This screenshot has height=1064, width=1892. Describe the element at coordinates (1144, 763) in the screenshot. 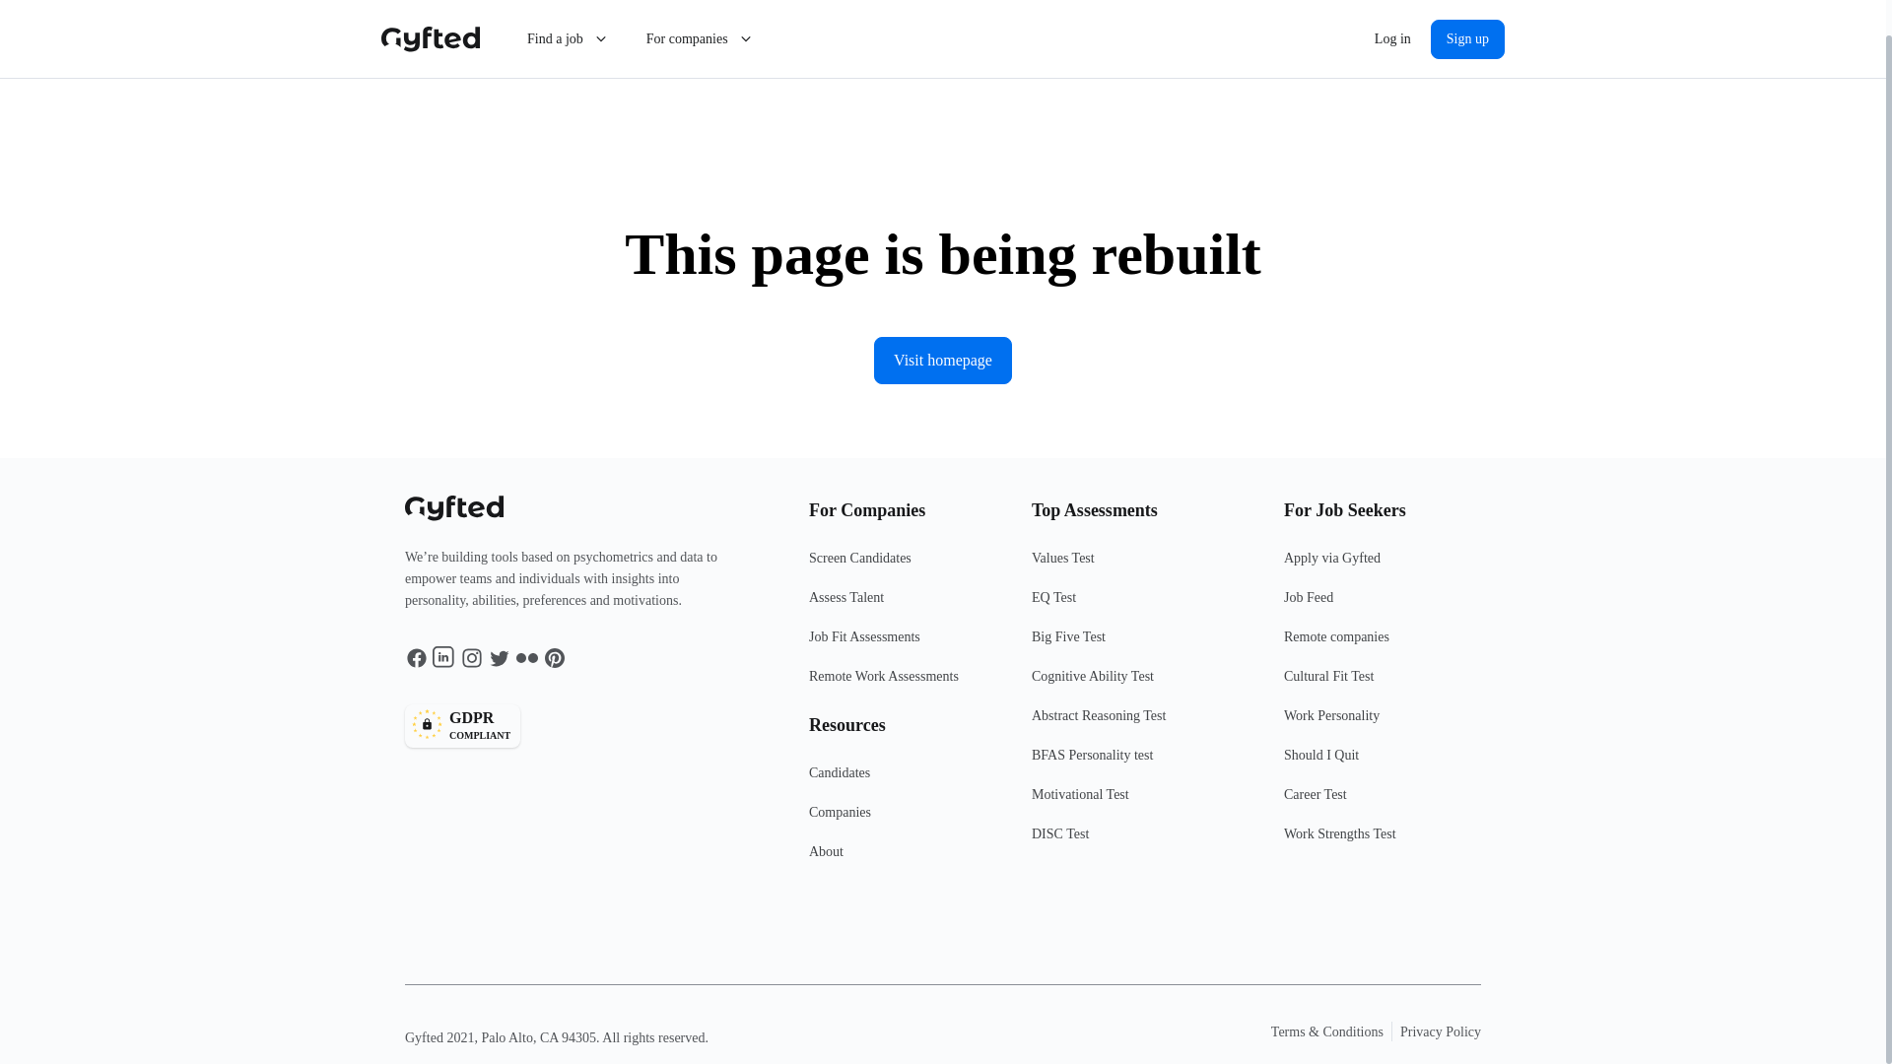

I see `BFAS Personality test` at that location.